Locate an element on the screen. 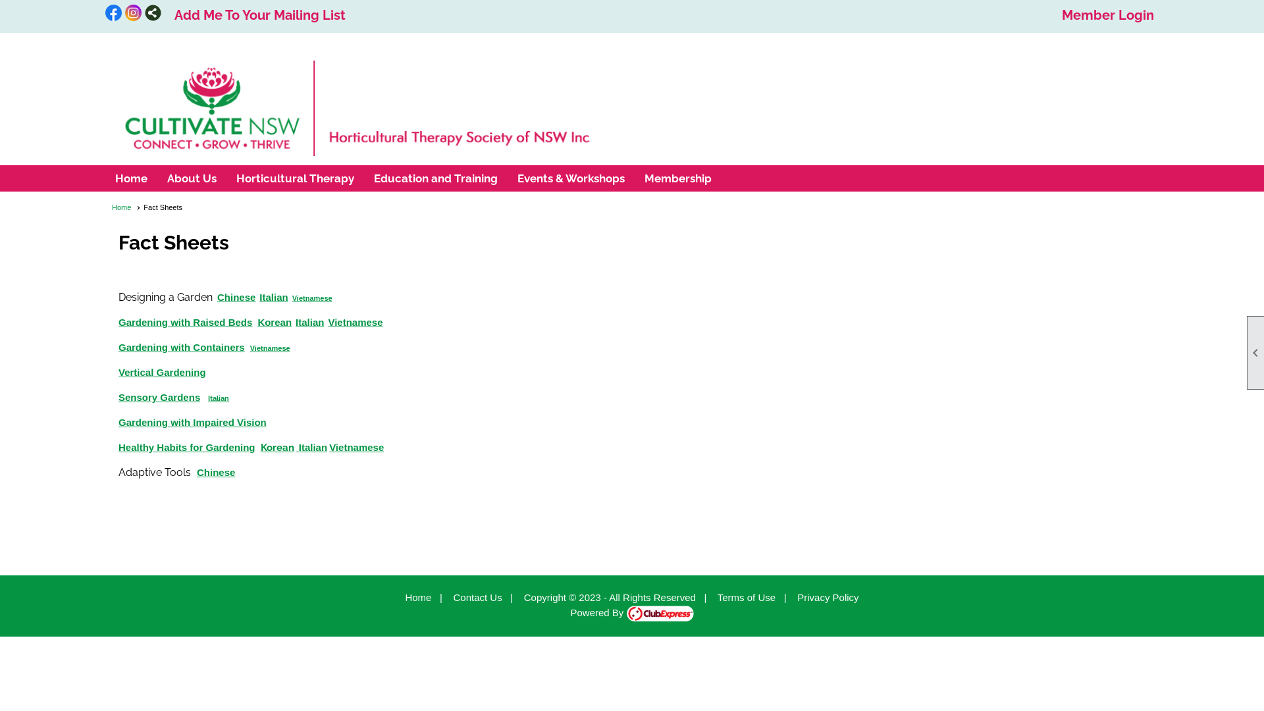  Terms of Use is located at coordinates (747, 598).